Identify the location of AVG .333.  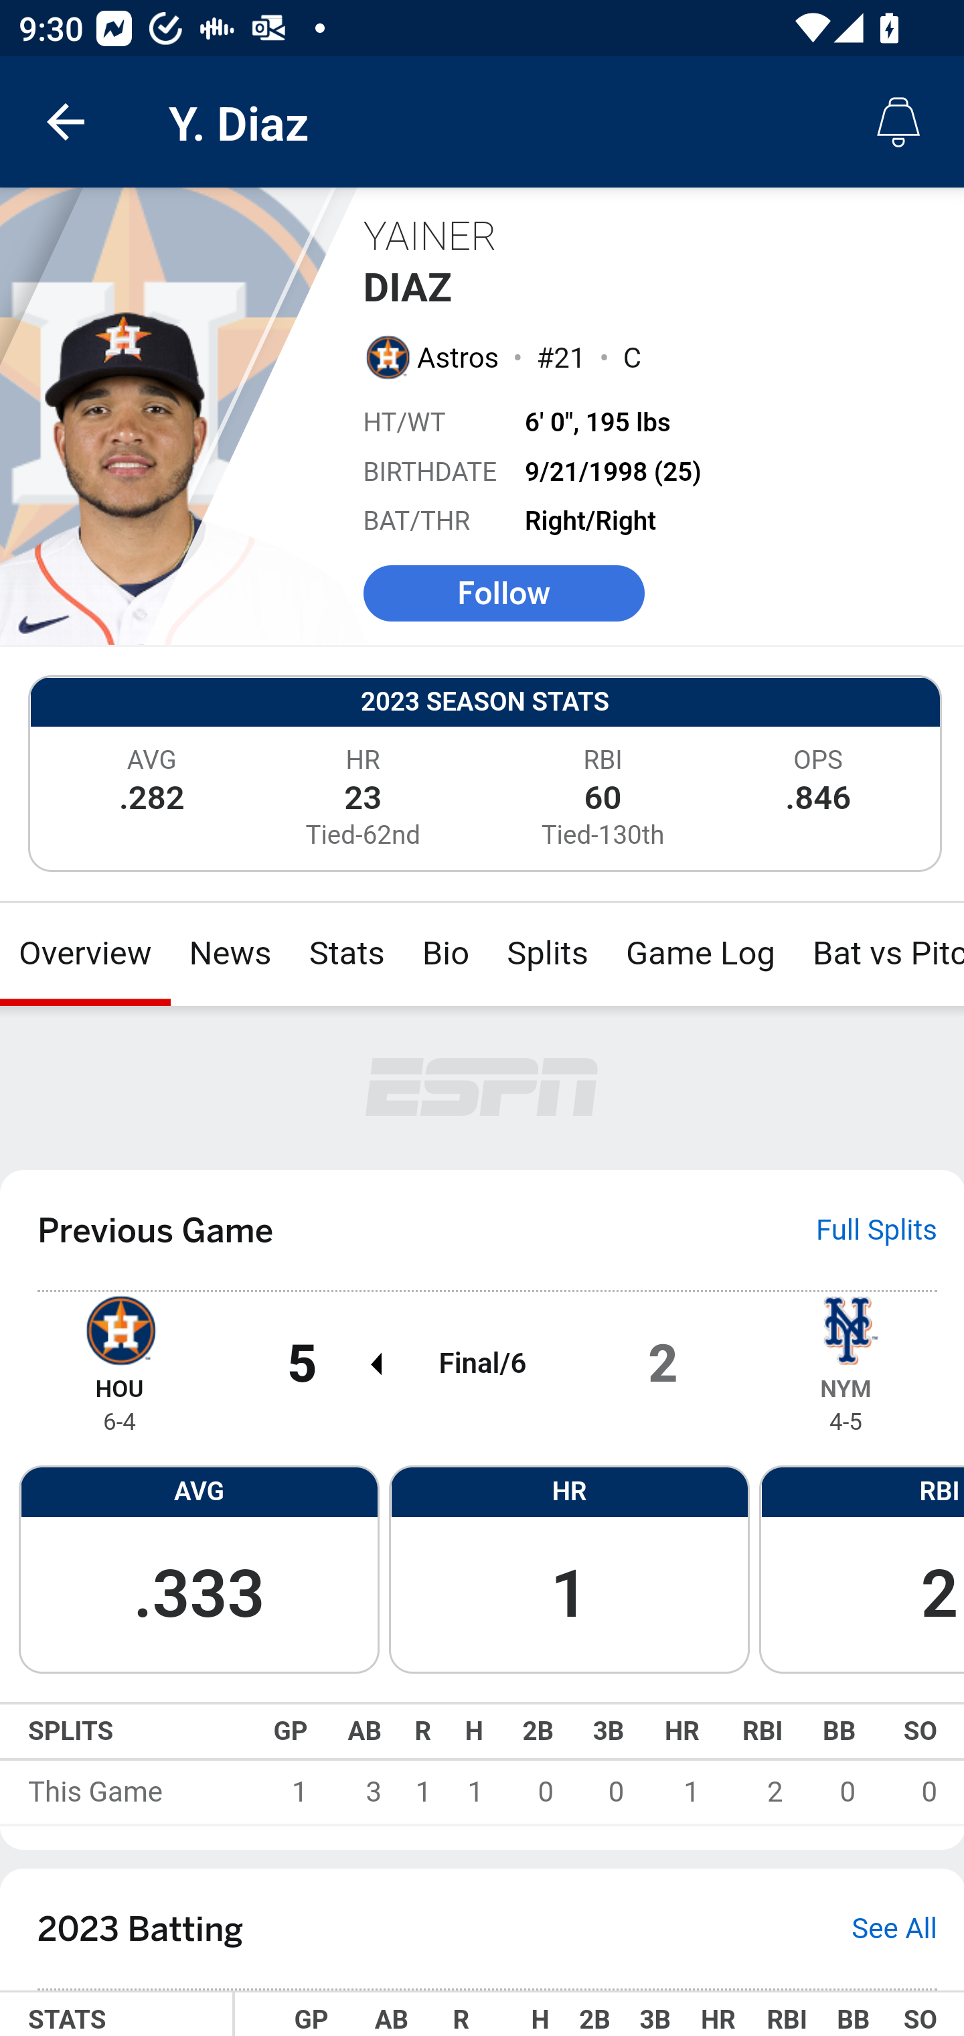
(199, 1567).